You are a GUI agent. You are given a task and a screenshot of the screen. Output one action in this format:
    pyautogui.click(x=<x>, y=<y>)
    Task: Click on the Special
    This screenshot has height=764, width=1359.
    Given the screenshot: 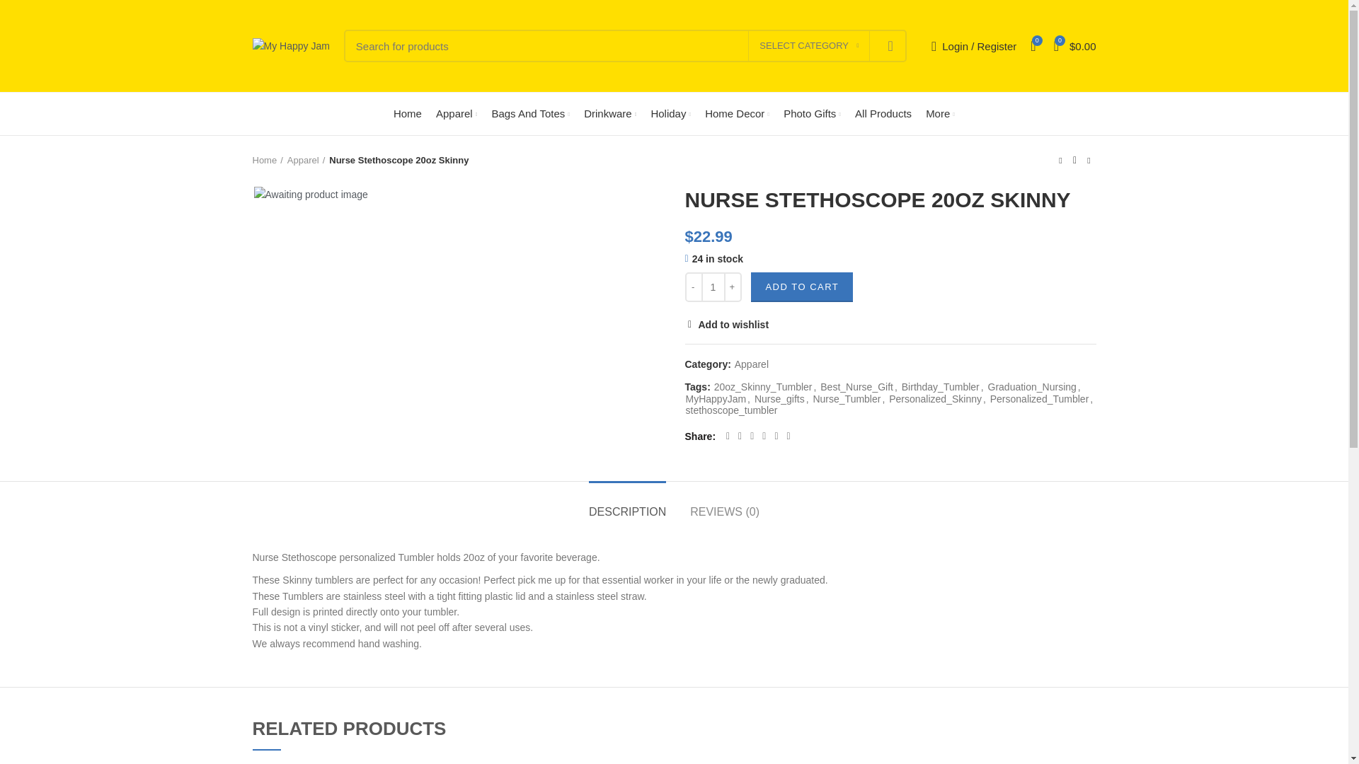 What is the action you would take?
    pyautogui.click(x=812, y=114)
    